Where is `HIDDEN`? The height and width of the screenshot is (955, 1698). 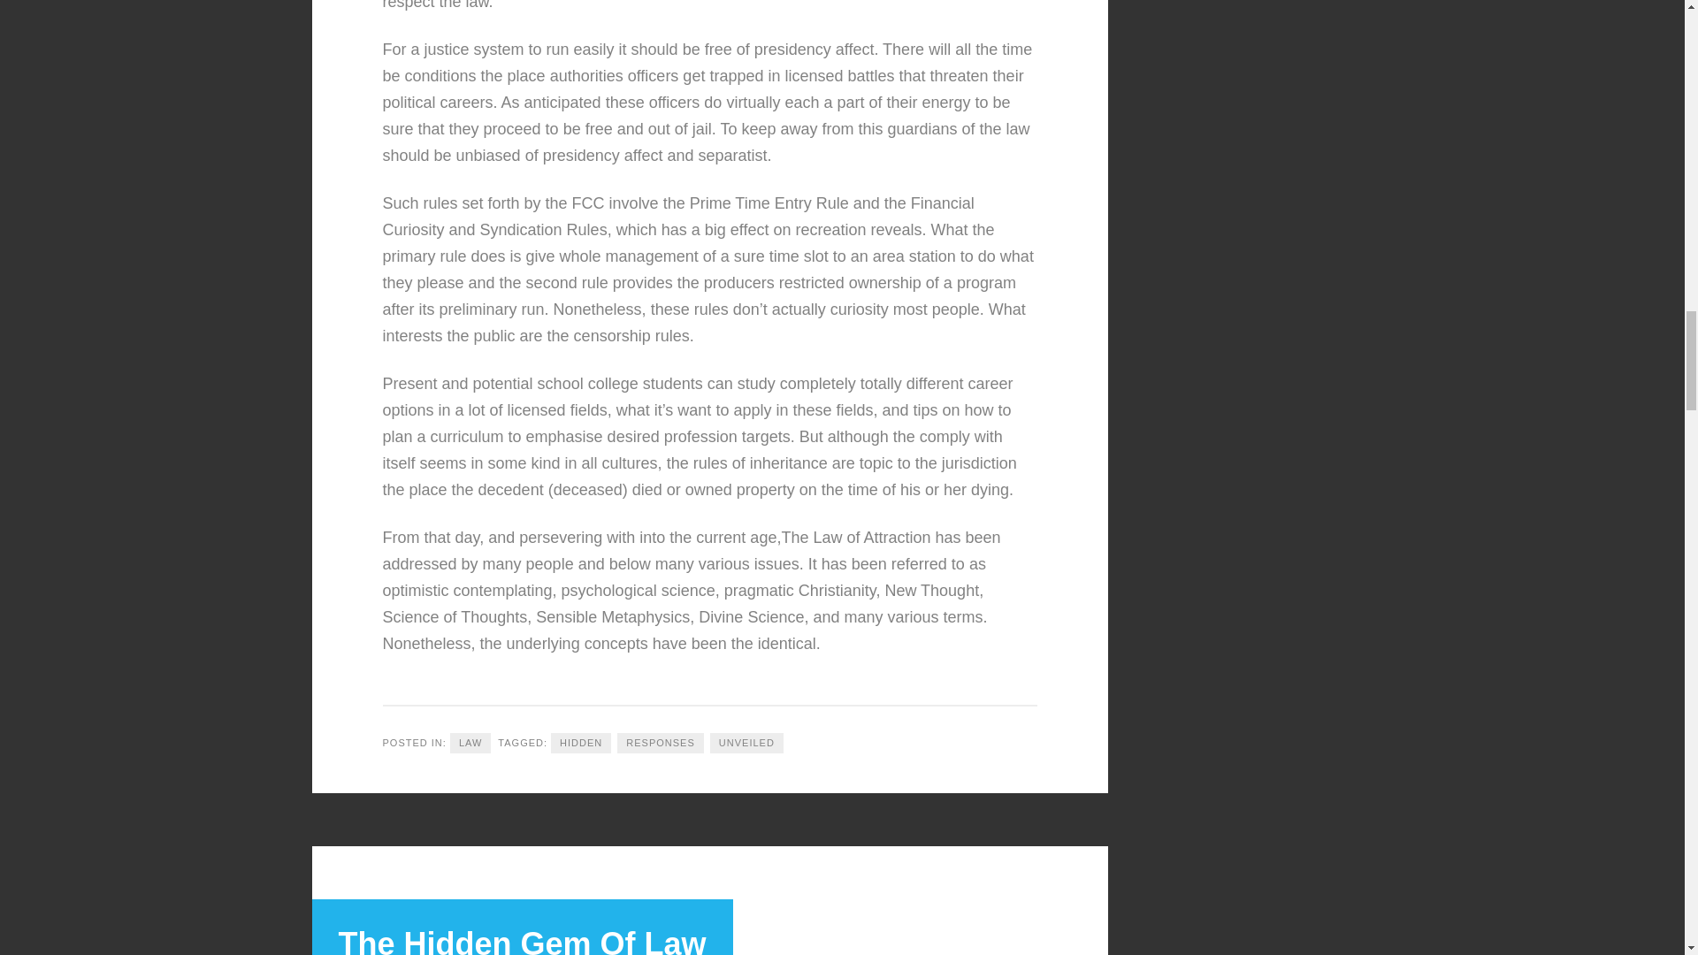
HIDDEN is located at coordinates (580, 743).